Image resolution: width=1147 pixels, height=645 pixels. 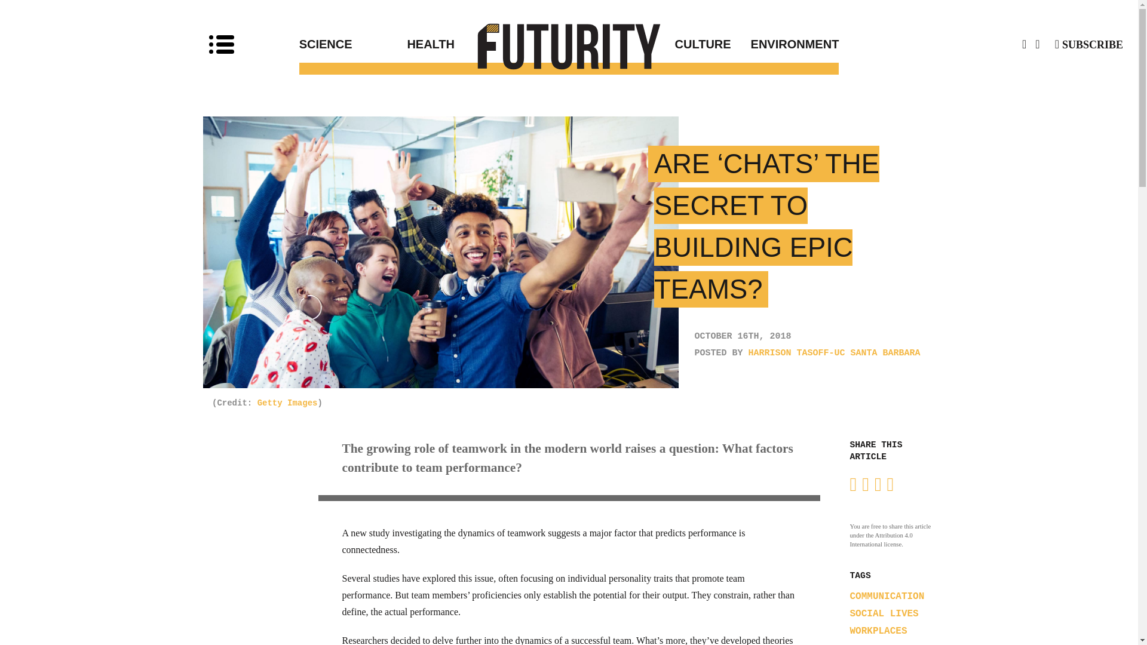 What do you see at coordinates (650, 44) in the screenshot?
I see `CULTURE` at bounding box center [650, 44].